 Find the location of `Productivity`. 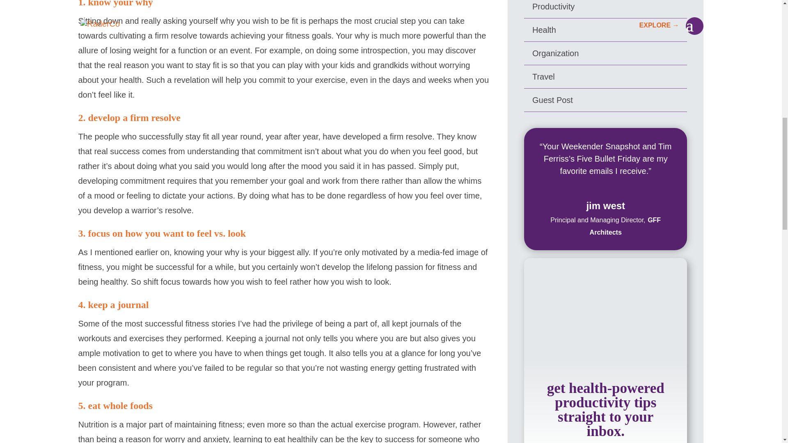

Productivity is located at coordinates (553, 7).